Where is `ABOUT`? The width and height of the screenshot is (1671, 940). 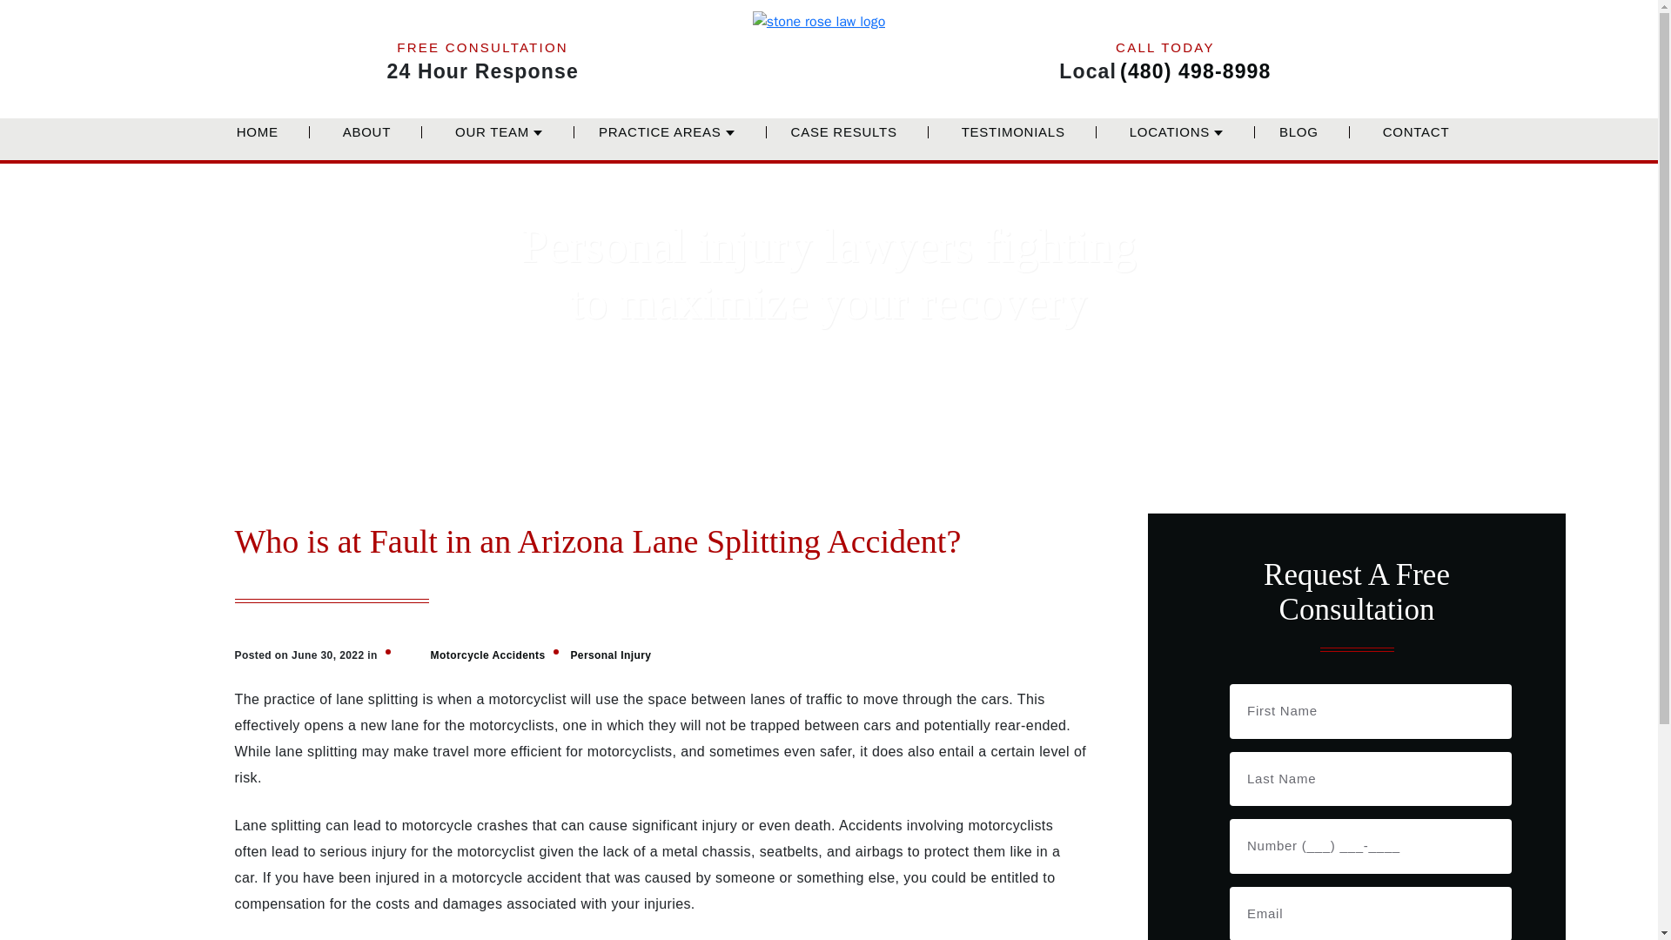
ABOUT is located at coordinates (366, 142).